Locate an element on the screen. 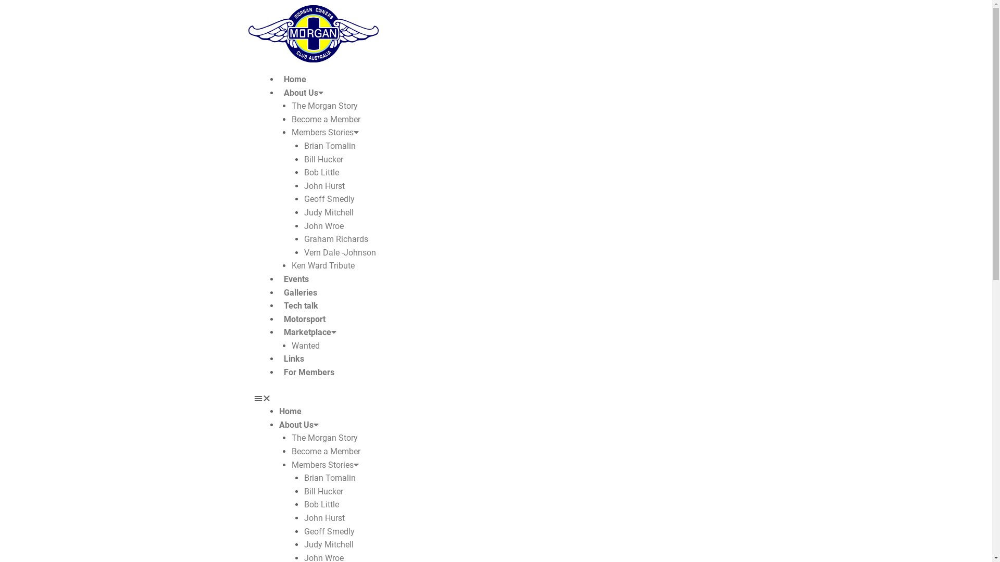  Home is located at coordinates (295, 79).